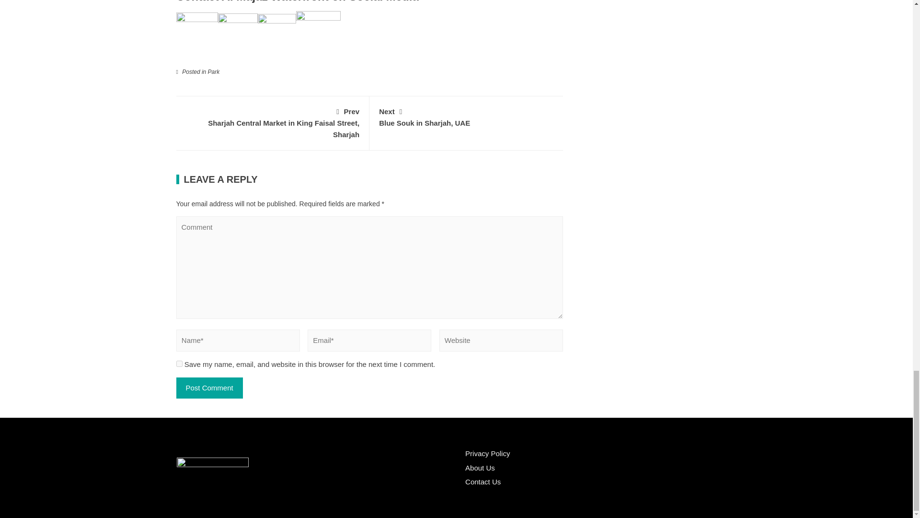  I want to click on yes, so click(272, 122).